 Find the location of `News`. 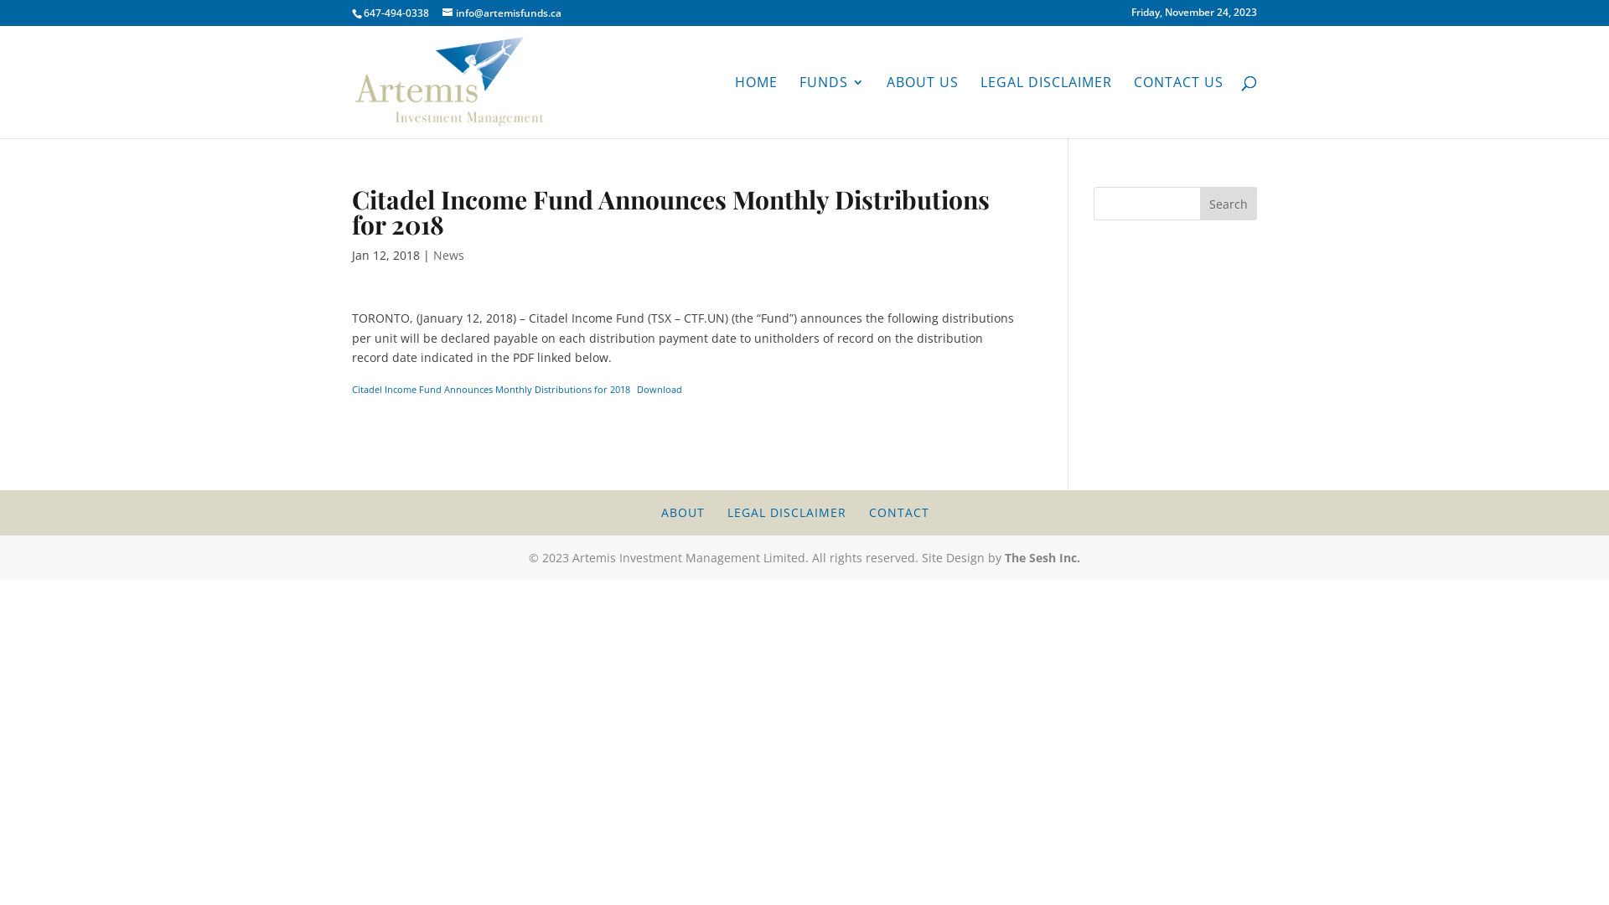

News is located at coordinates (449, 255).